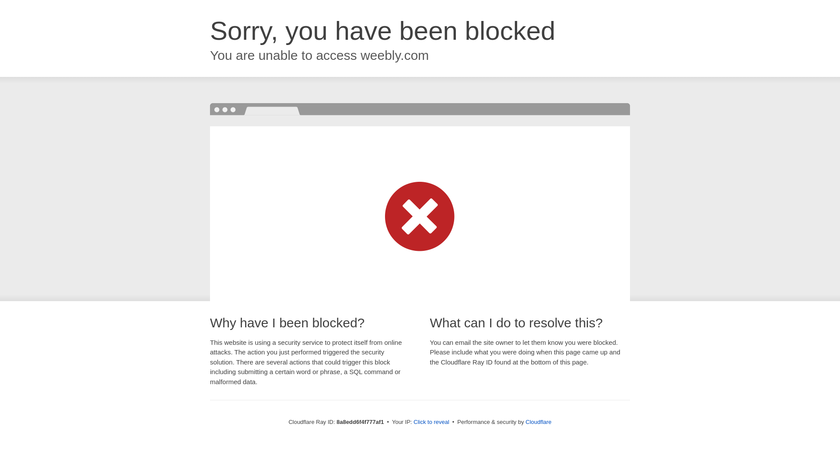 This screenshot has width=840, height=472. What do you see at coordinates (431, 422) in the screenshot?
I see `Click to reveal` at bounding box center [431, 422].